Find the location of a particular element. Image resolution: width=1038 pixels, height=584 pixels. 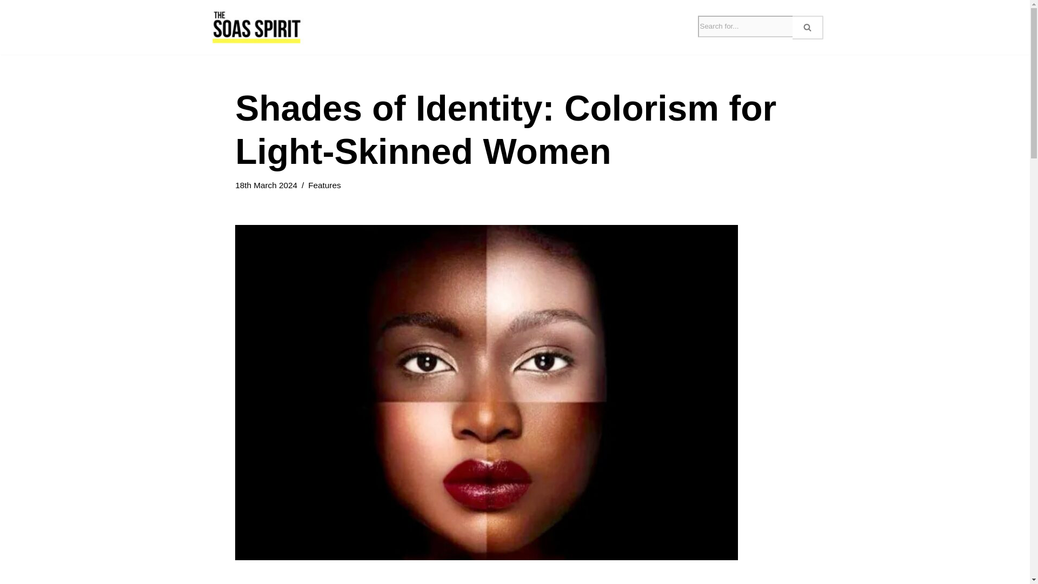

Skip to content is located at coordinates (8, 23).